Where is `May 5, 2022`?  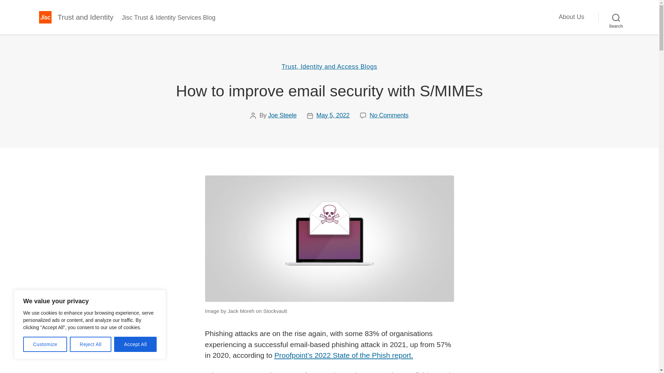
May 5, 2022 is located at coordinates (333, 115).